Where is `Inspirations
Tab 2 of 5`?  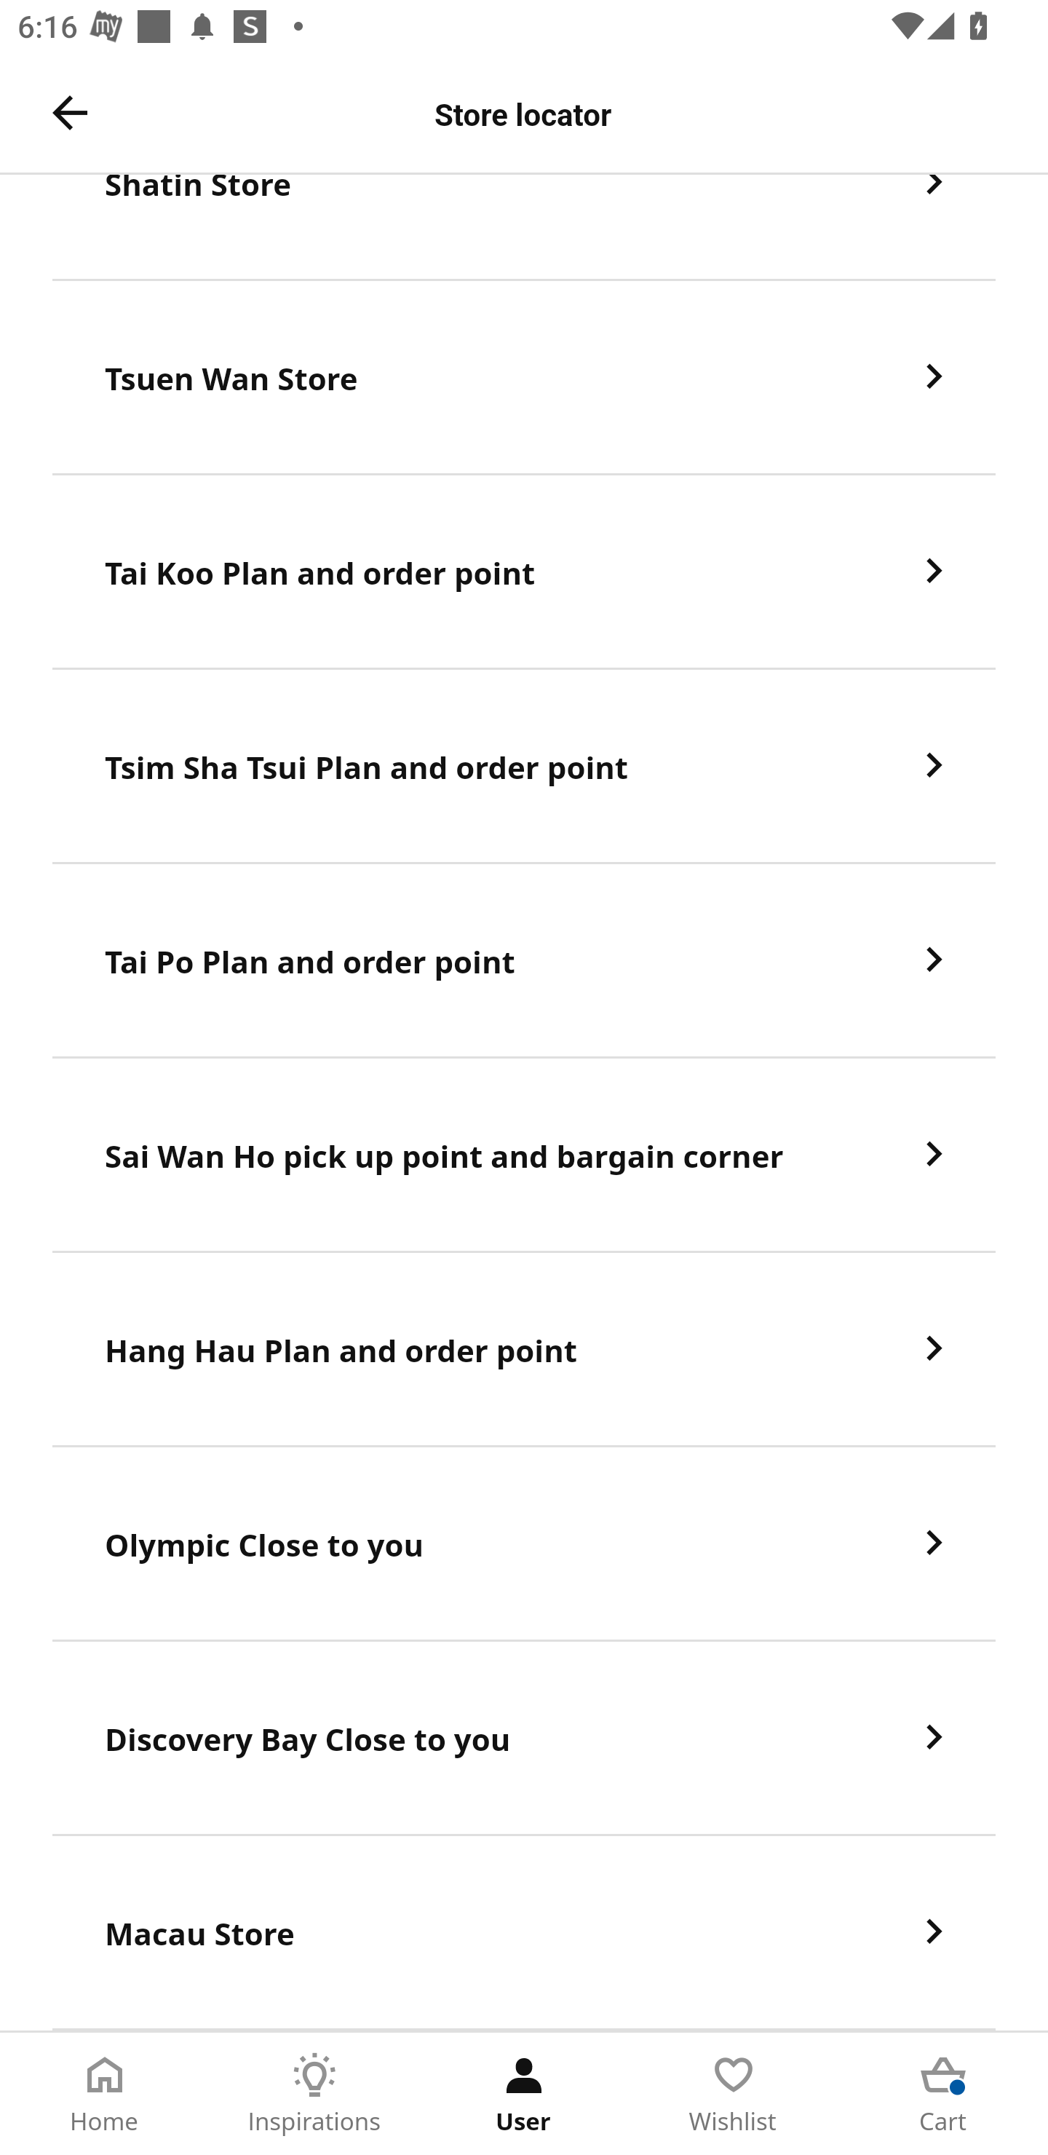
Inspirations
Tab 2 of 5 is located at coordinates (314, 2094).